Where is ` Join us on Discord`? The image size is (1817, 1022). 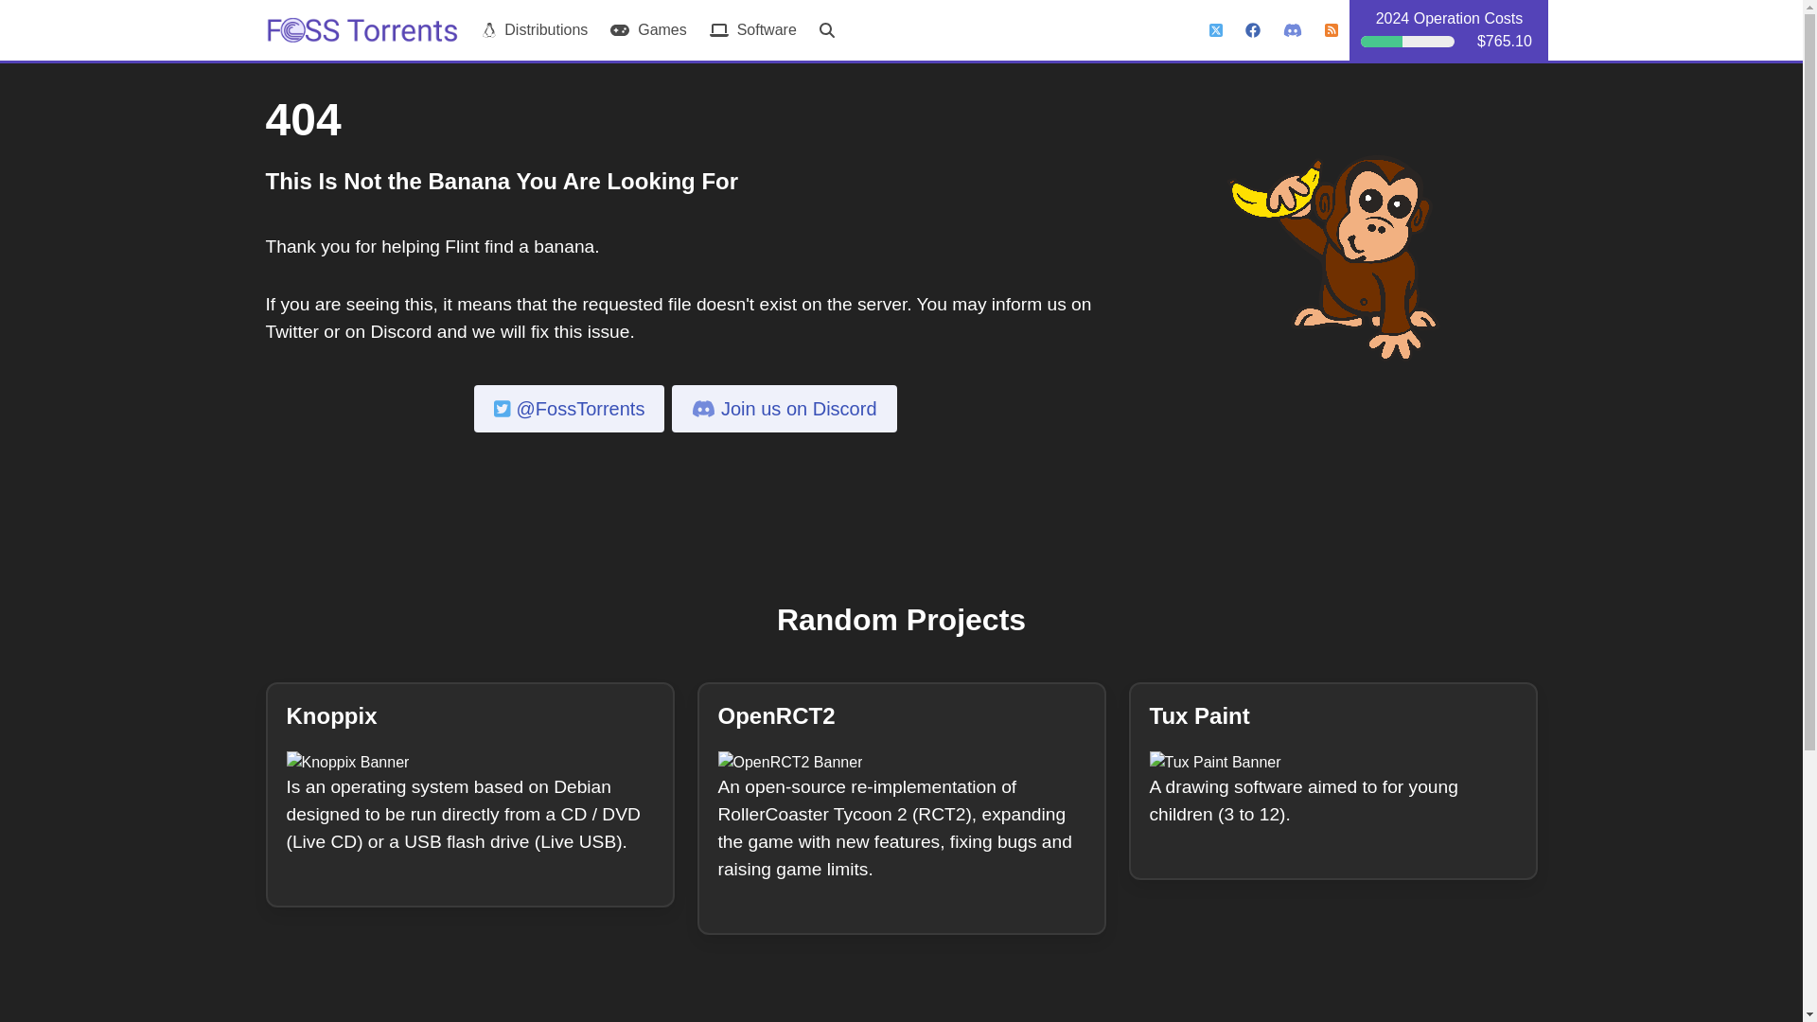  Join us on Discord is located at coordinates (784, 409).